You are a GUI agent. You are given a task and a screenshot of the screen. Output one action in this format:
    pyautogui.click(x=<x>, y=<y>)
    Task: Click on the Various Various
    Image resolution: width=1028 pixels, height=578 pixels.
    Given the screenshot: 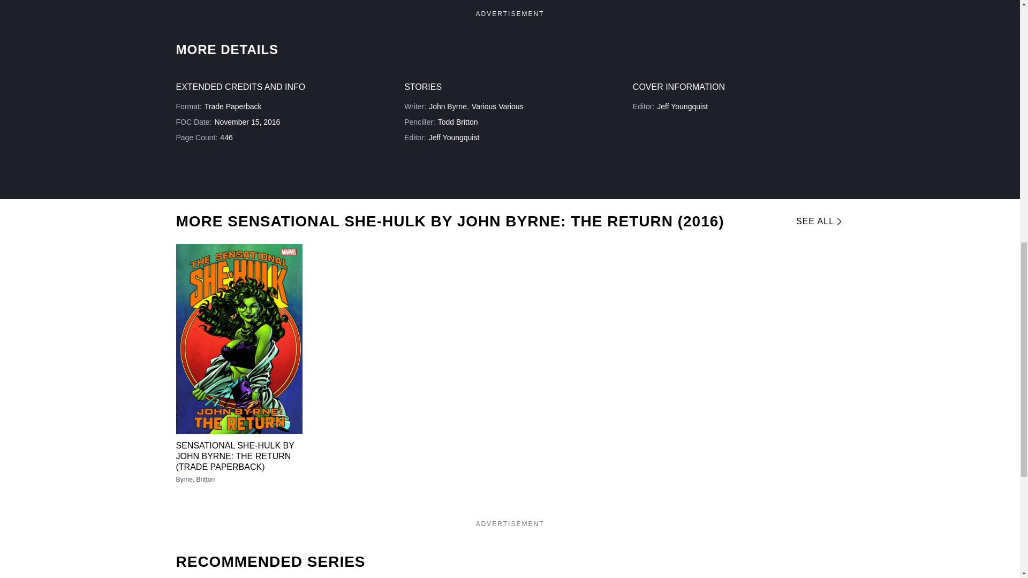 What is the action you would take?
    pyautogui.click(x=497, y=107)
    